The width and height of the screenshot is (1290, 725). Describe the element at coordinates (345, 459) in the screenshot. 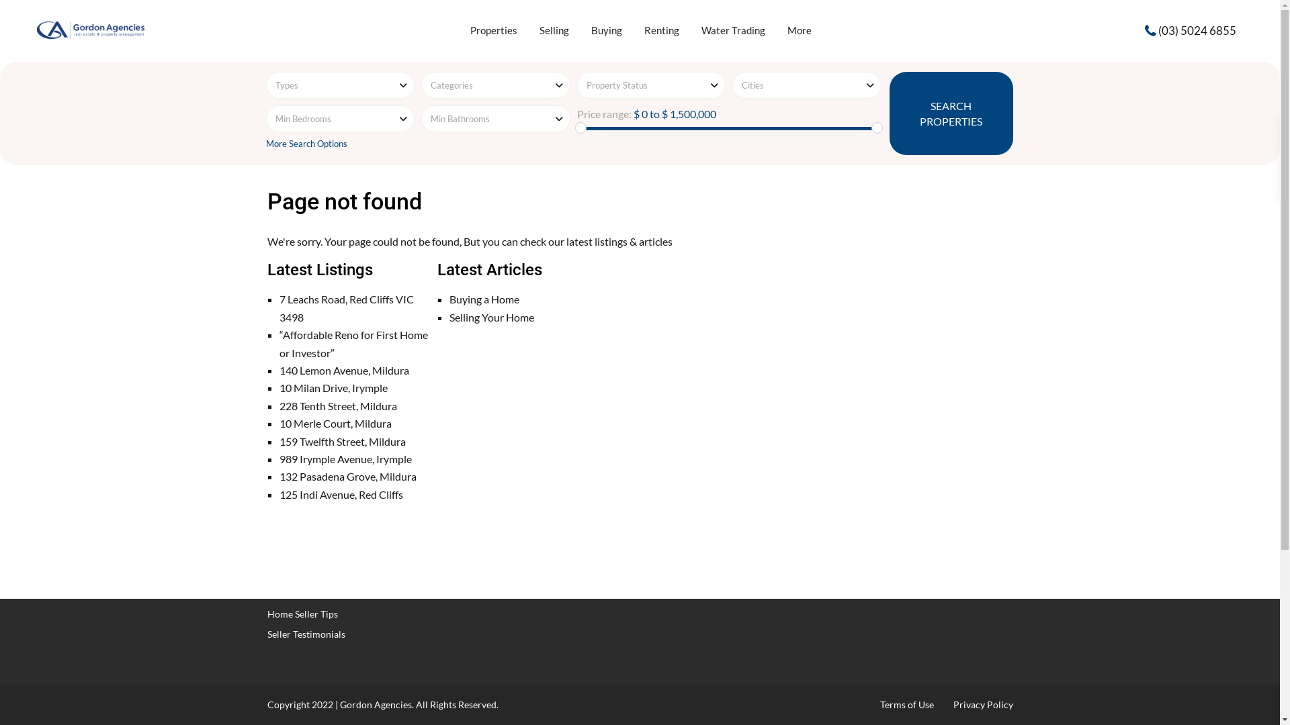

I see `989 Irymple Avenue, Irymple` at that location.